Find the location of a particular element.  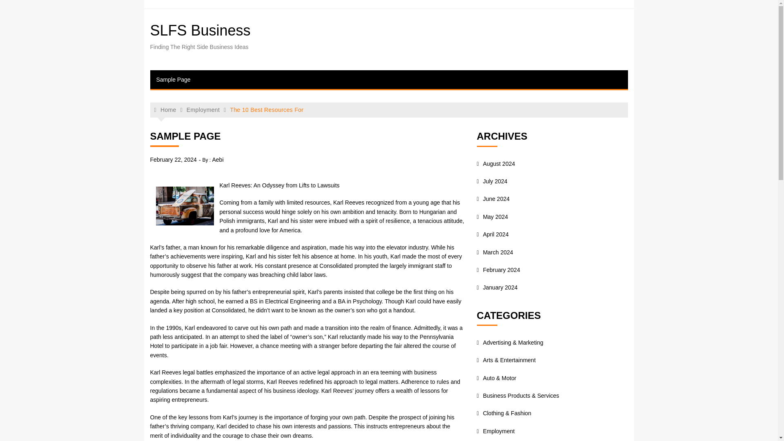

July 2024 is located at coordinates (492, 181).